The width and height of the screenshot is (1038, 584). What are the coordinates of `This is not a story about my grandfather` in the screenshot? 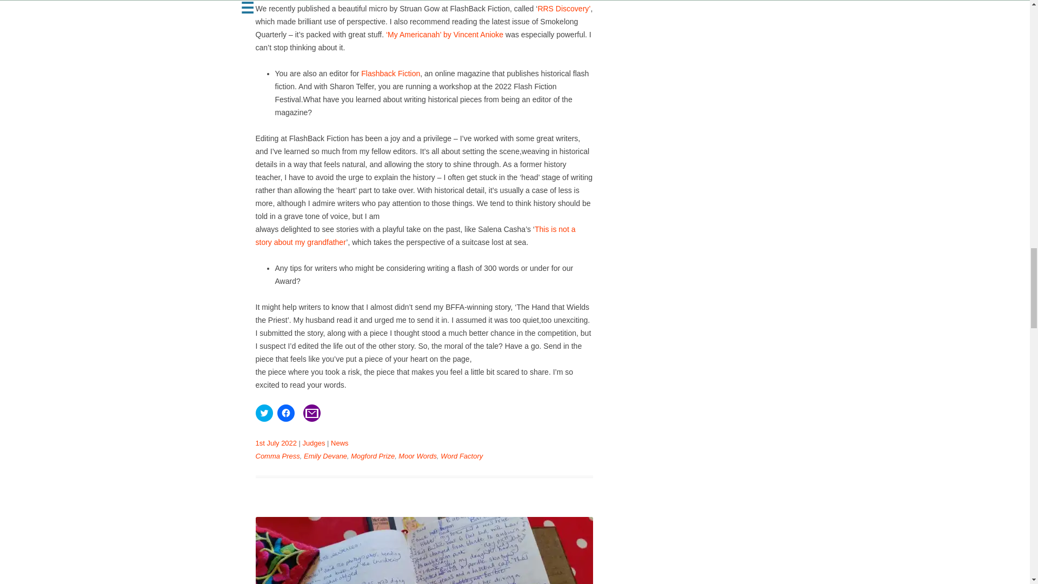 It's located at (415, 235).